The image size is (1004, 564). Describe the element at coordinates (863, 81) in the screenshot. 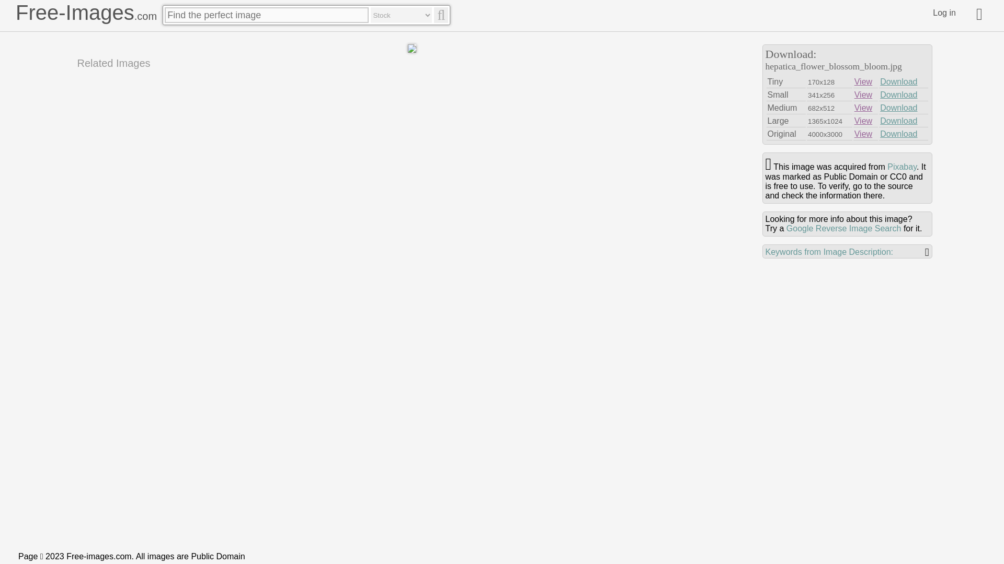

I see `View` at that location.